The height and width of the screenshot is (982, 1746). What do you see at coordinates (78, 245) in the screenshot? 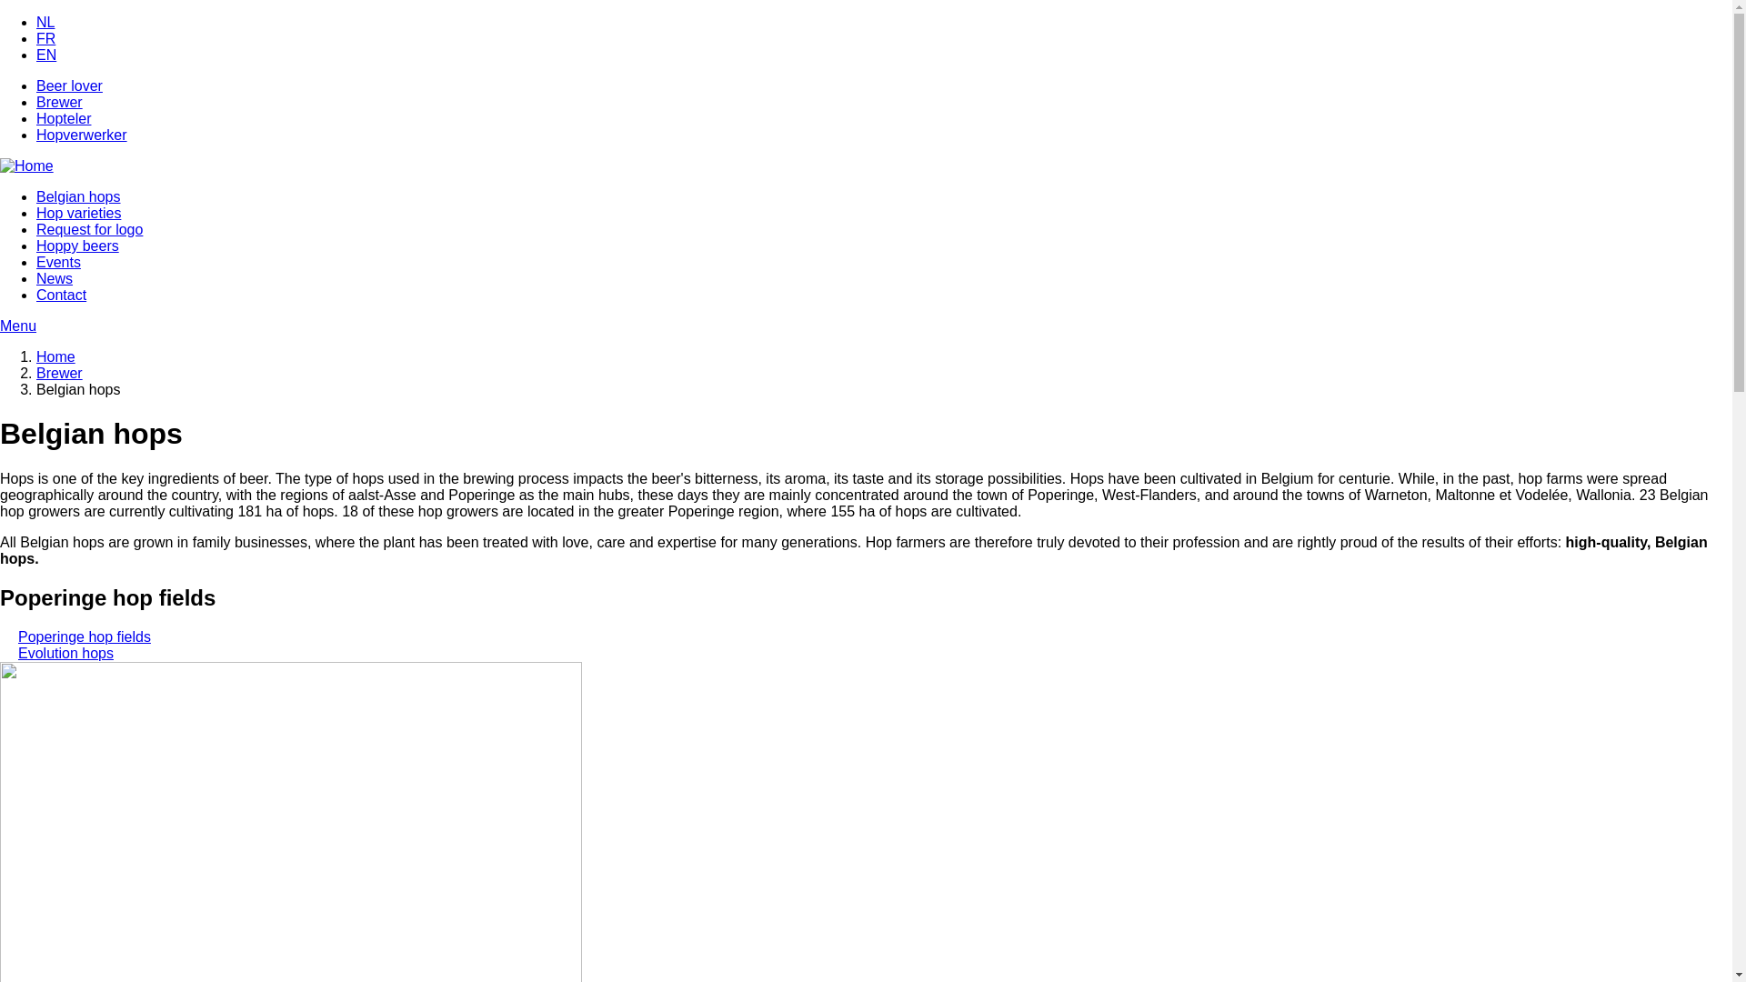
I see `Hoppy beers` at bounding box center [78, 245].